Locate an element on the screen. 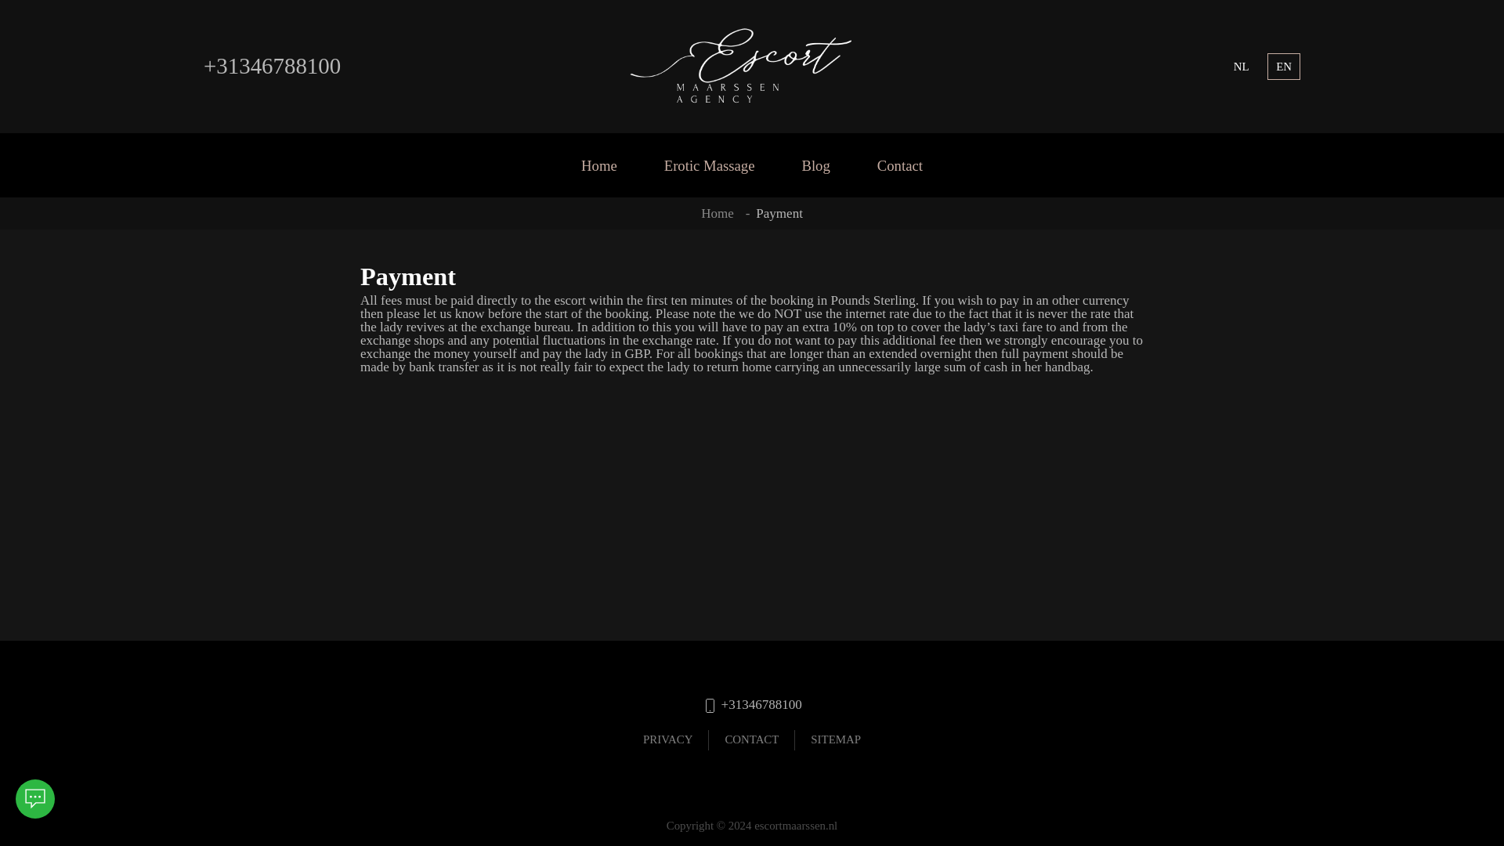 The width and height of the screenshot is (1504, 846). Blog is located at coordinates (815, 164).